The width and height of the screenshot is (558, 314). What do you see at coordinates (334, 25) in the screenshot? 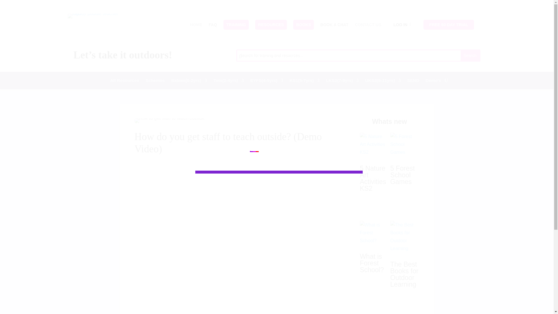
I see `BOOK A CHAT` at bounding box center [334, 25].